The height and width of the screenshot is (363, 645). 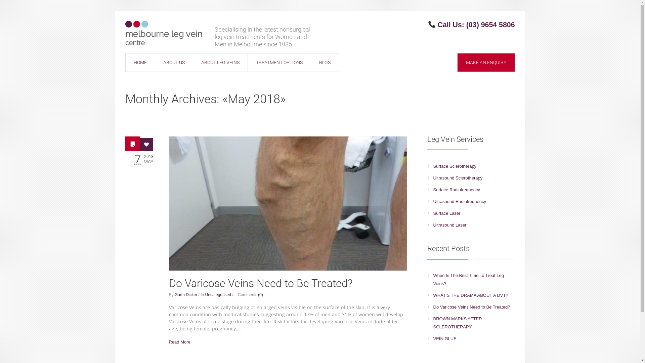 What do you see at coordinates (164, 33) in the screenshot?
I see `Melbourne Leg Vein Centre` at bounding box center [164, 33].